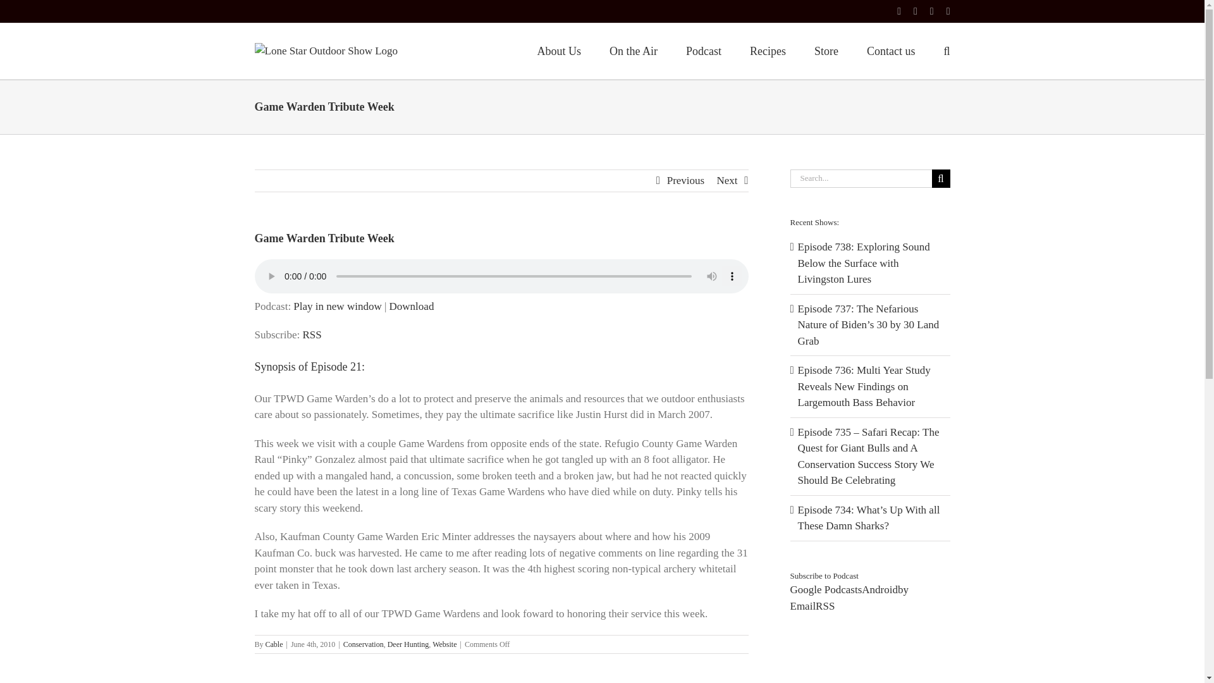 Image resolution: width=1214 pixels, height=683 pixels. I want to click on RSS, so click(312, 334).